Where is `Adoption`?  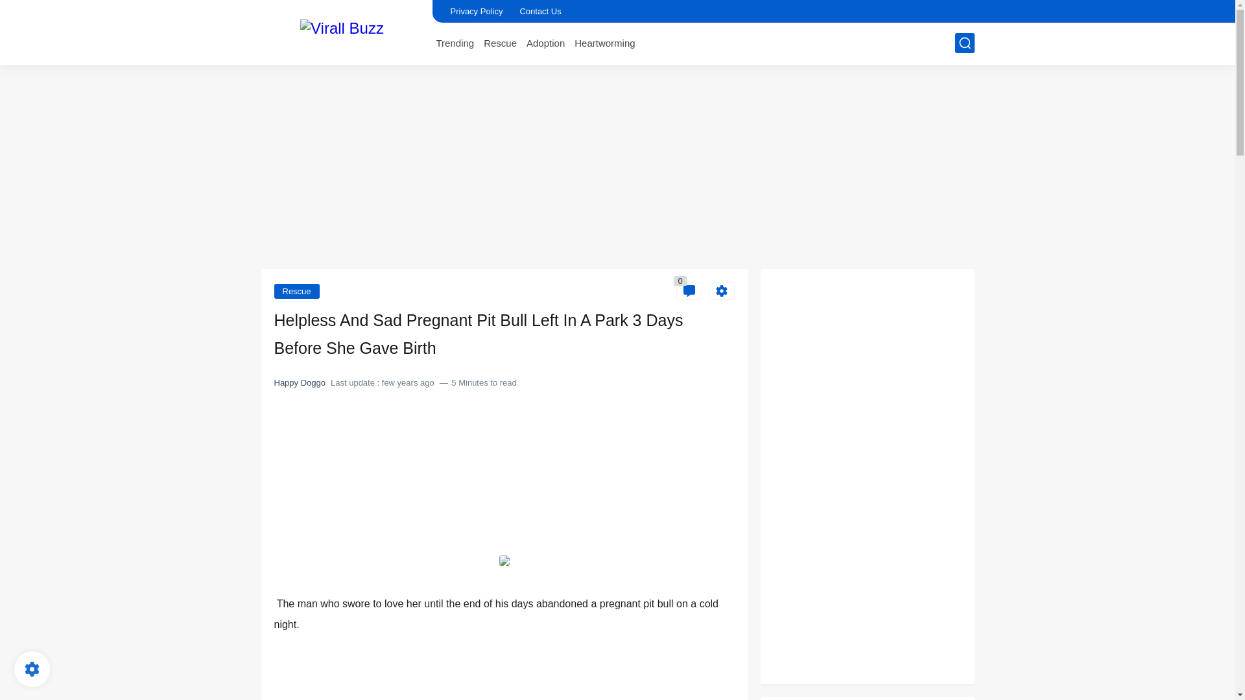 Adoption is located at coordinates (546, 43).